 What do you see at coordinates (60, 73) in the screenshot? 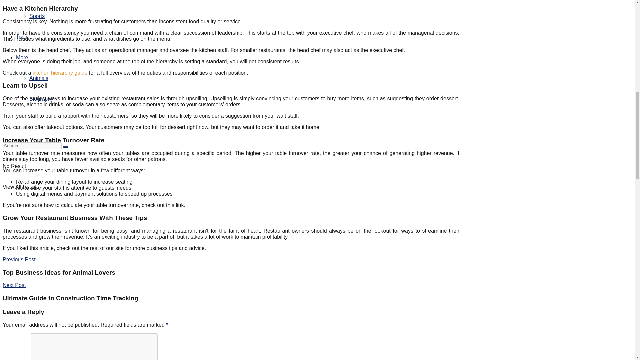
I see `kitchen hierarchy guide` at bounding box center [60, 73].